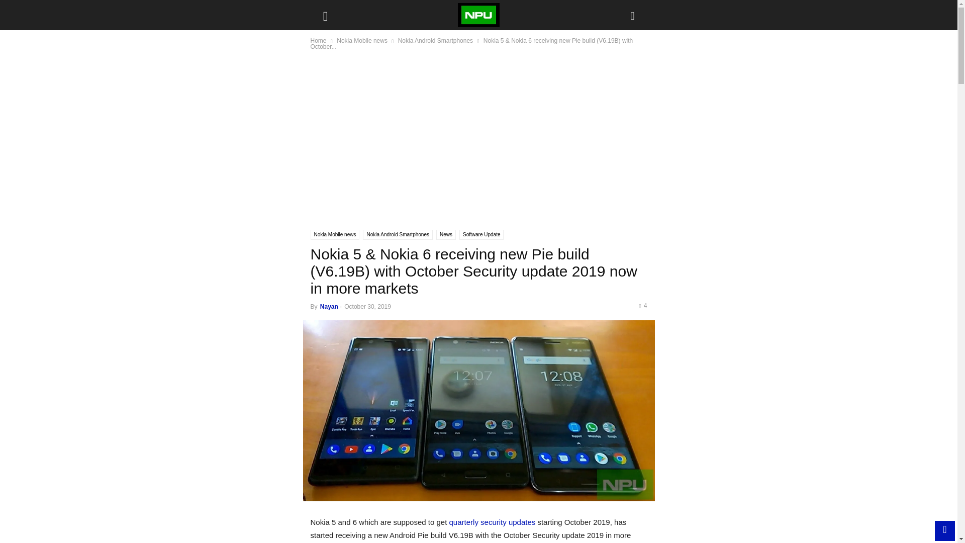 The height and width of the screenshot is (543, 965). I want to click on Nokiapoweruser logo, so click(478, 15).